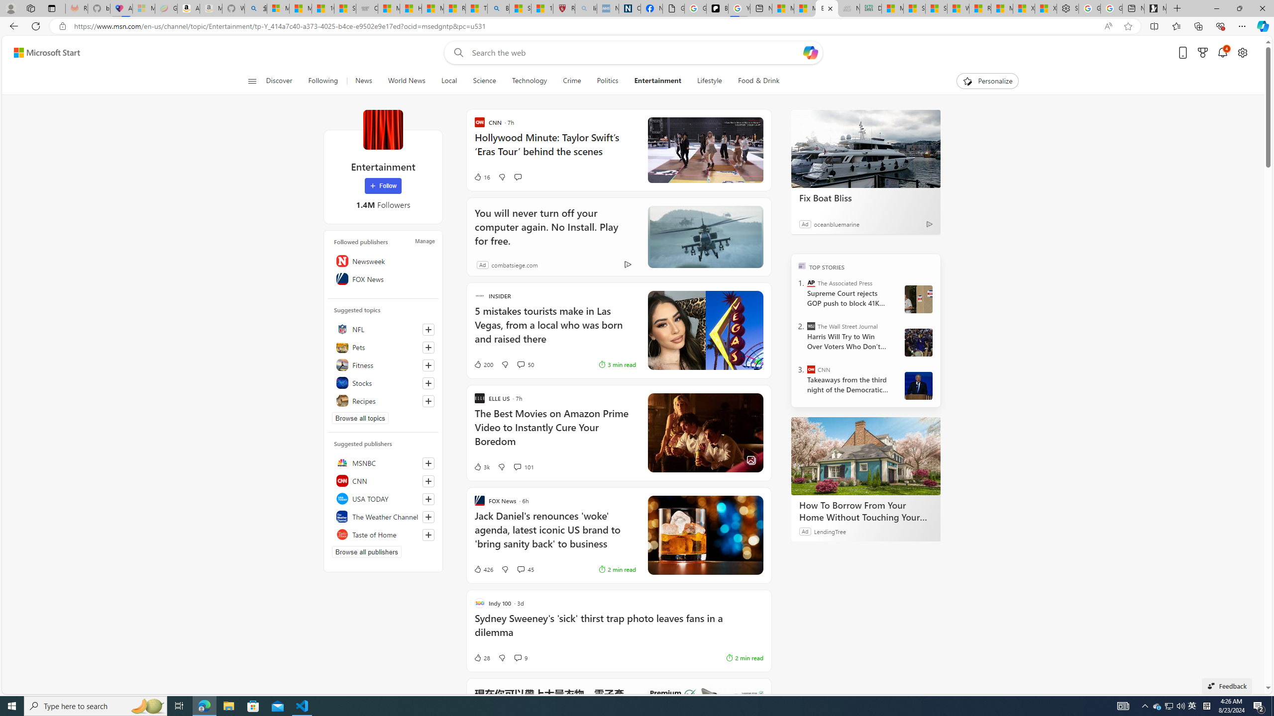  I want to click on How I Got Rid of Microsoft Edge's Unnecessary Features, so click(411, 8).